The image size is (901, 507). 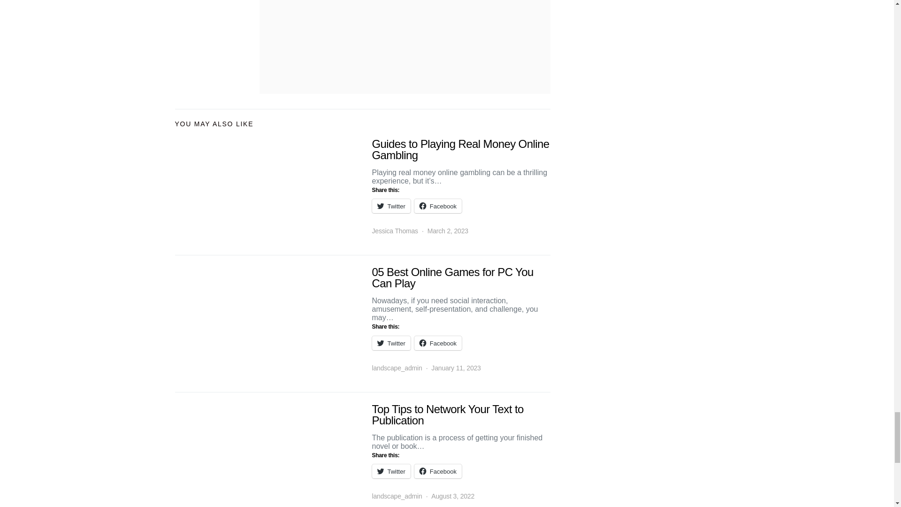 I want to click on Click to share on Twitter, so click(x=390, y=343).